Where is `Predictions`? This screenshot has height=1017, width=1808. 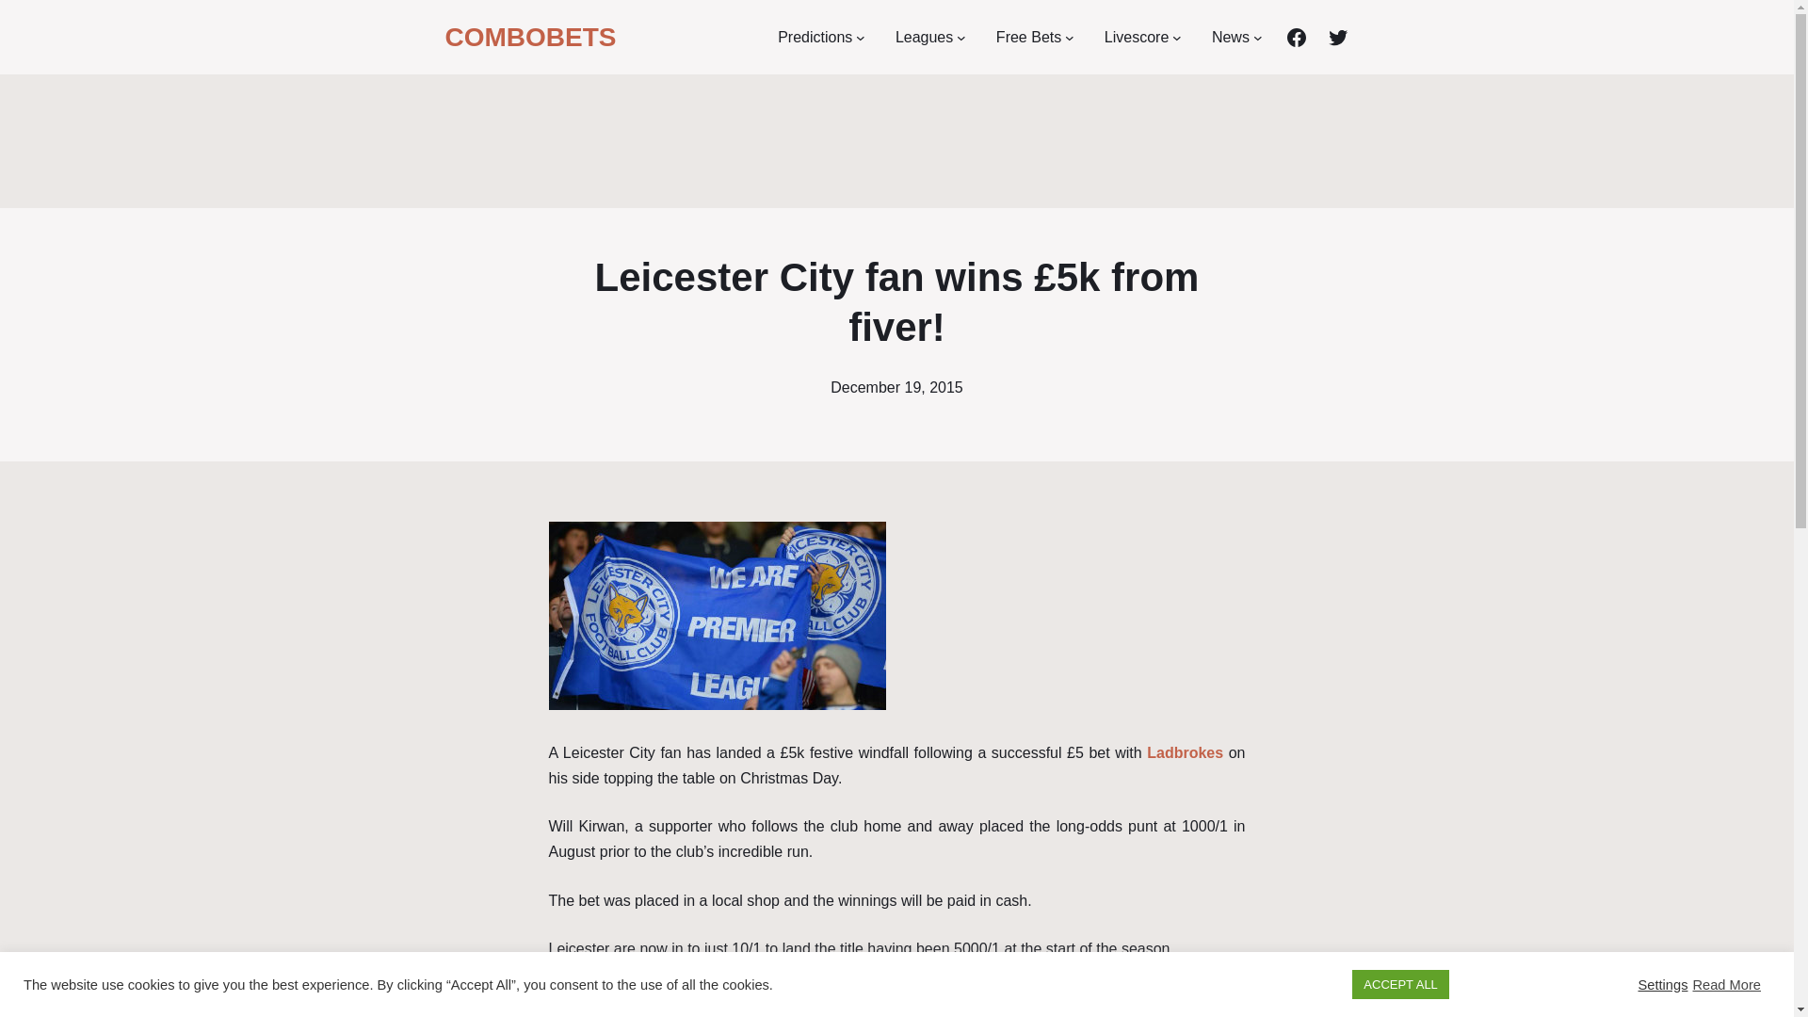
Predictions is located at coordinates (814, 36).